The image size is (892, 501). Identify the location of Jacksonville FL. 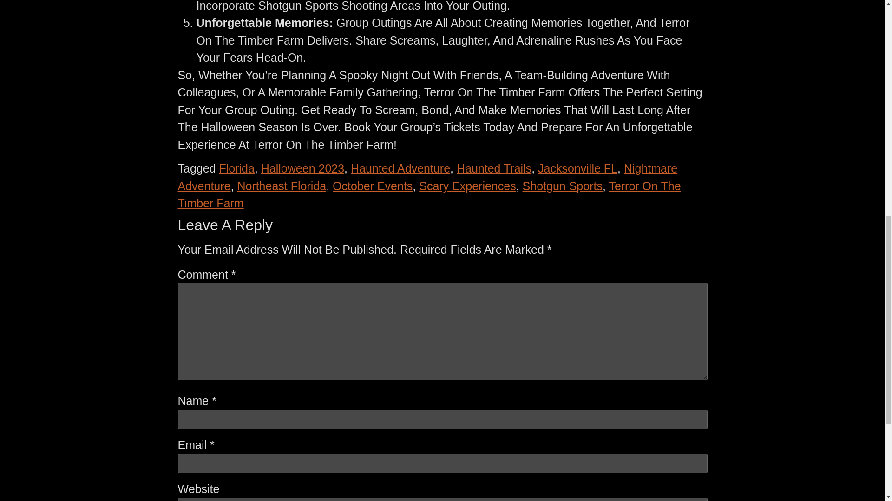
(577, 168).